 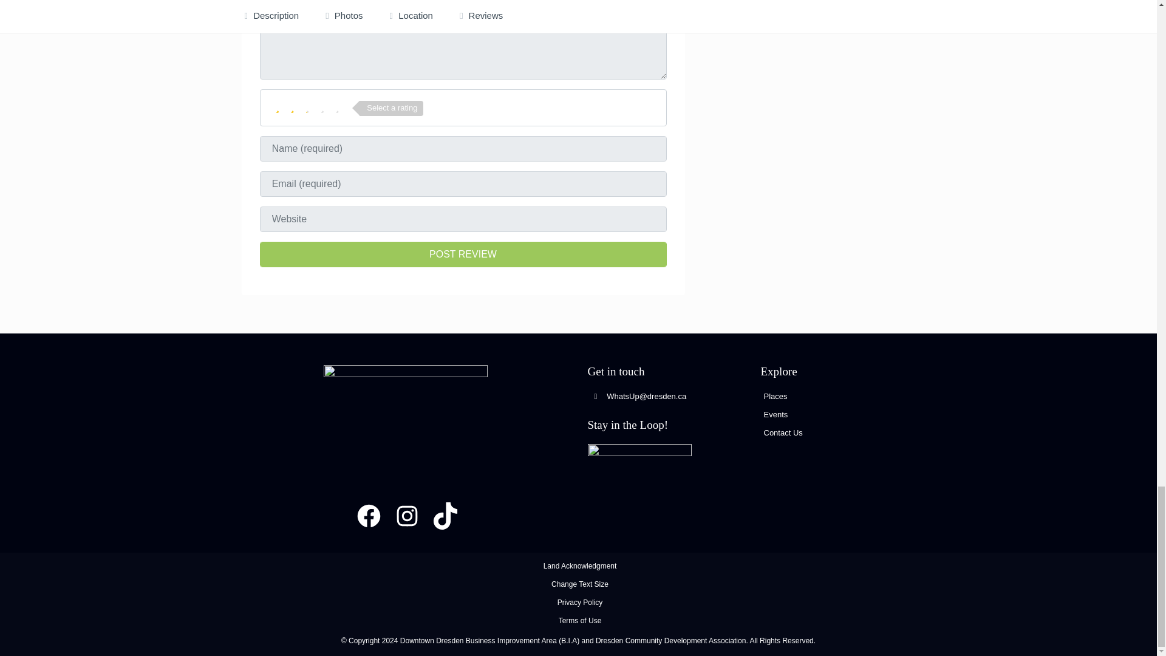 What do you see at coordinates (463, 254) in the screenshot?
I see `Post Review` at bounding box center [463, 254].